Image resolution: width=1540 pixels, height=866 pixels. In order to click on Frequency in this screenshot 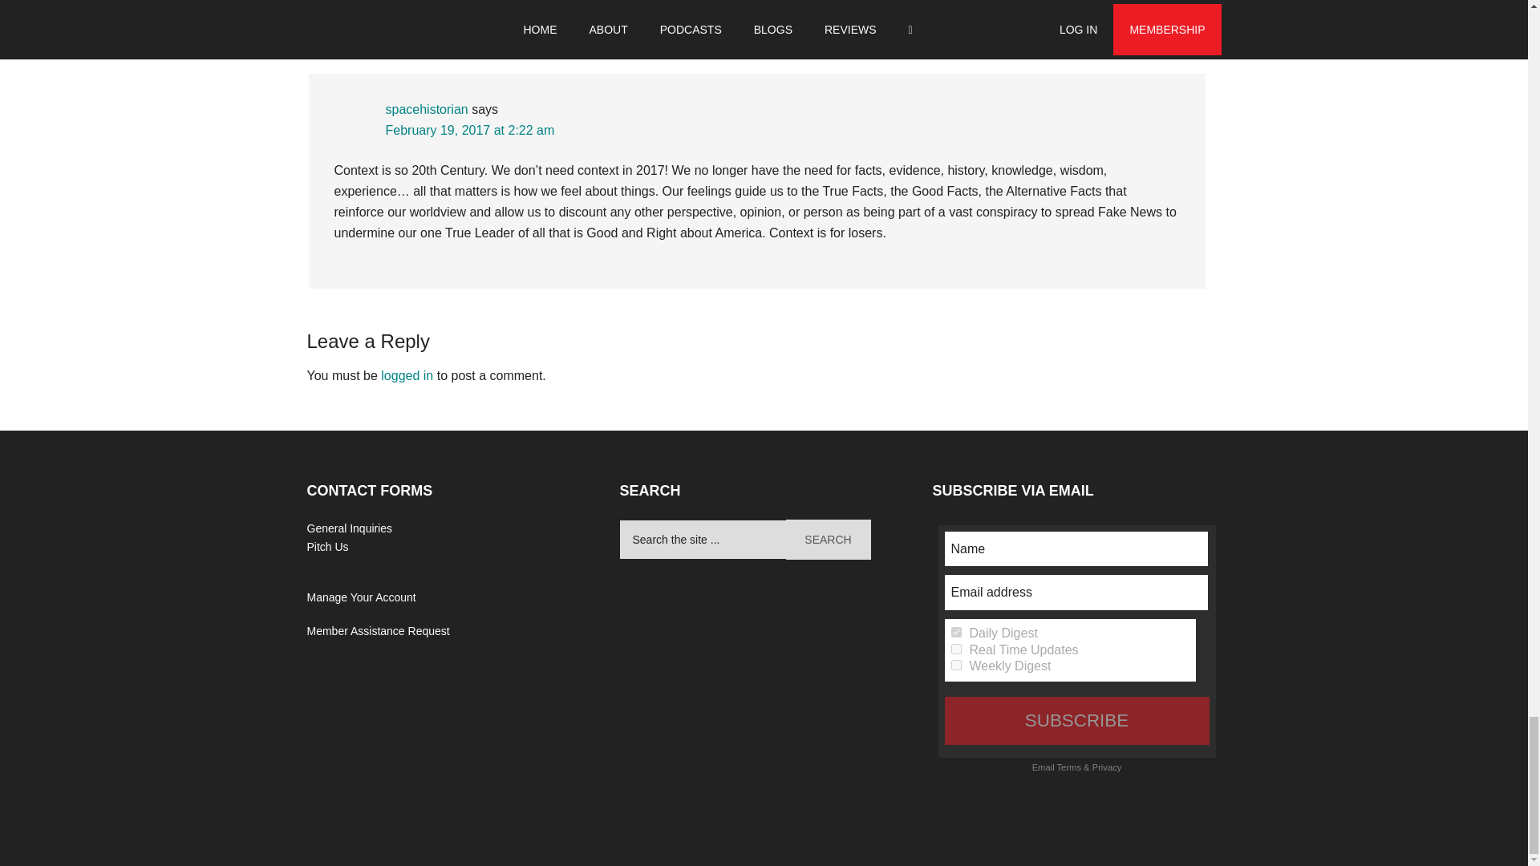, I will do `click(956, 664)`.